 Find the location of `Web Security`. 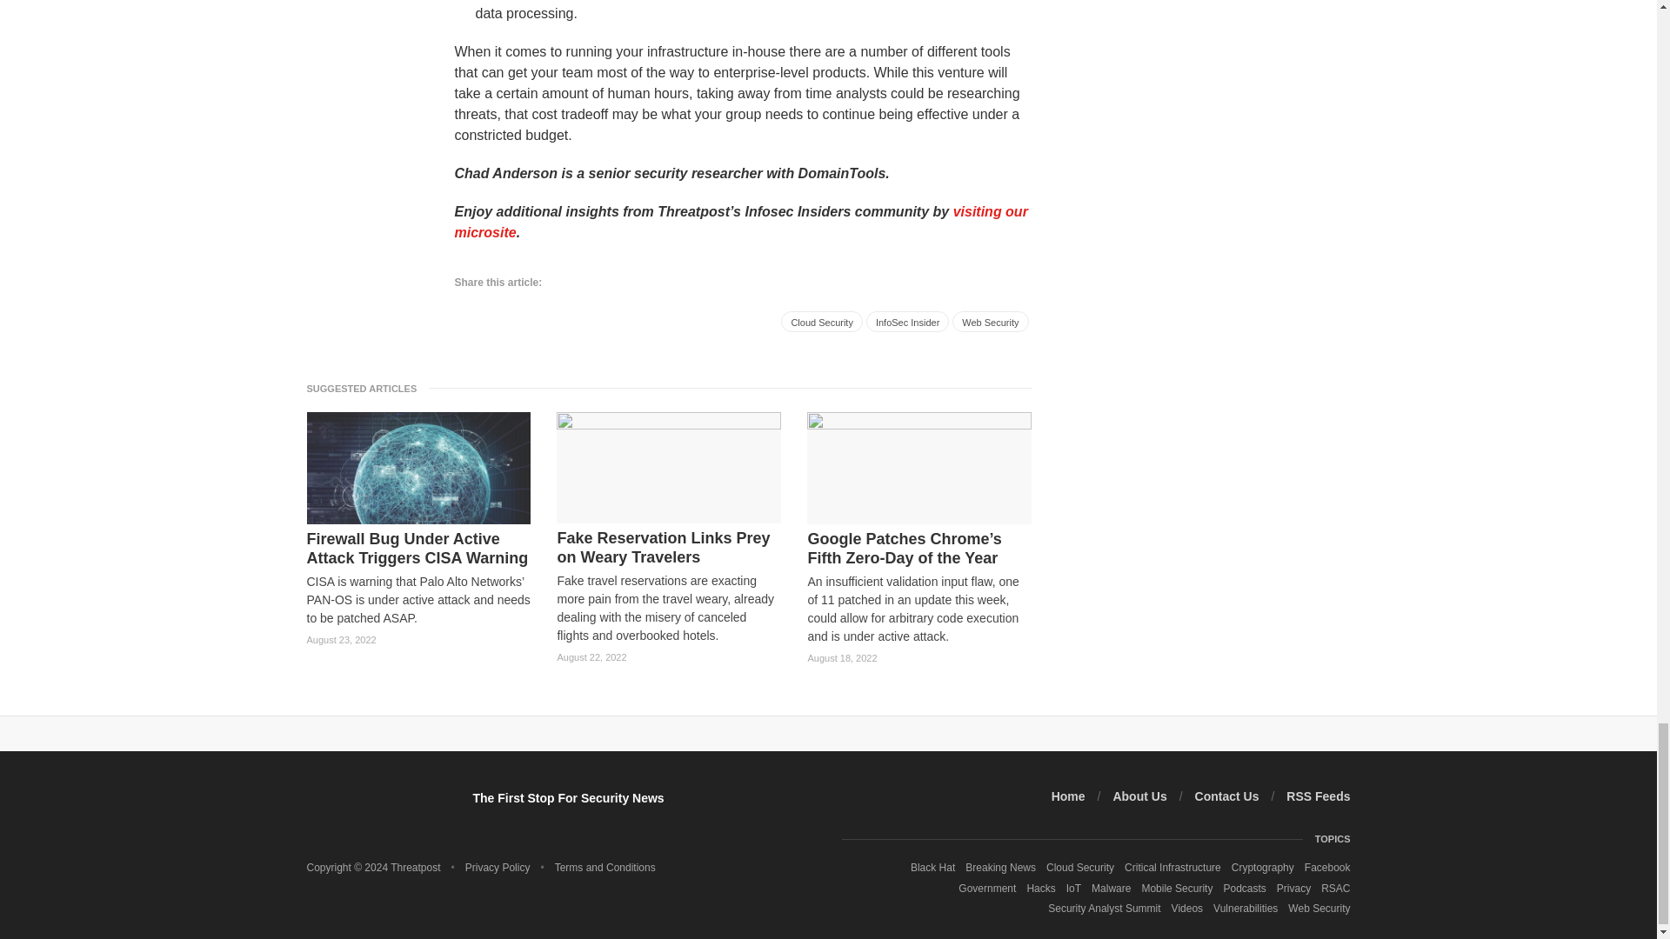

Web Security is located at coordinates (990, 322).